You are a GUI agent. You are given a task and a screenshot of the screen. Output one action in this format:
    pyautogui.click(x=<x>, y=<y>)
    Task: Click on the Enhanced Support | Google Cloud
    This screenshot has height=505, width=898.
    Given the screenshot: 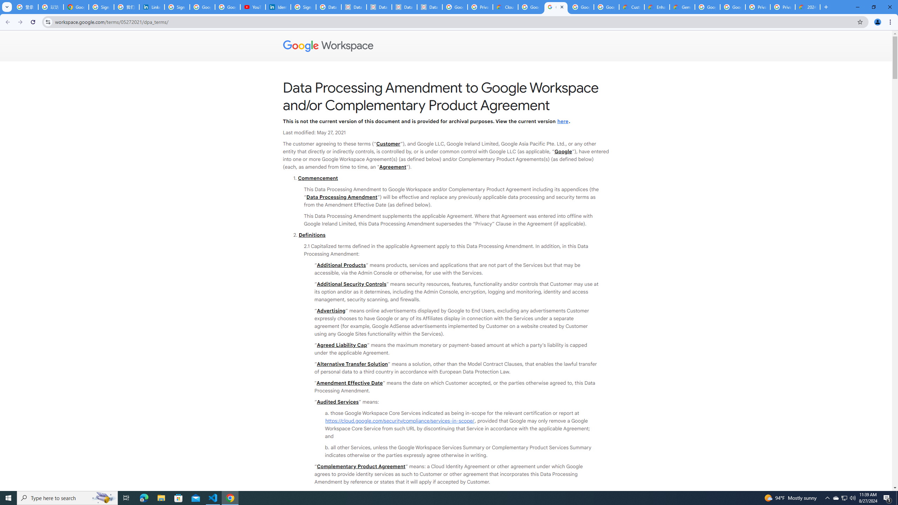 What is the action you would take?
    pyautogui.click(x=657, y=7)
    